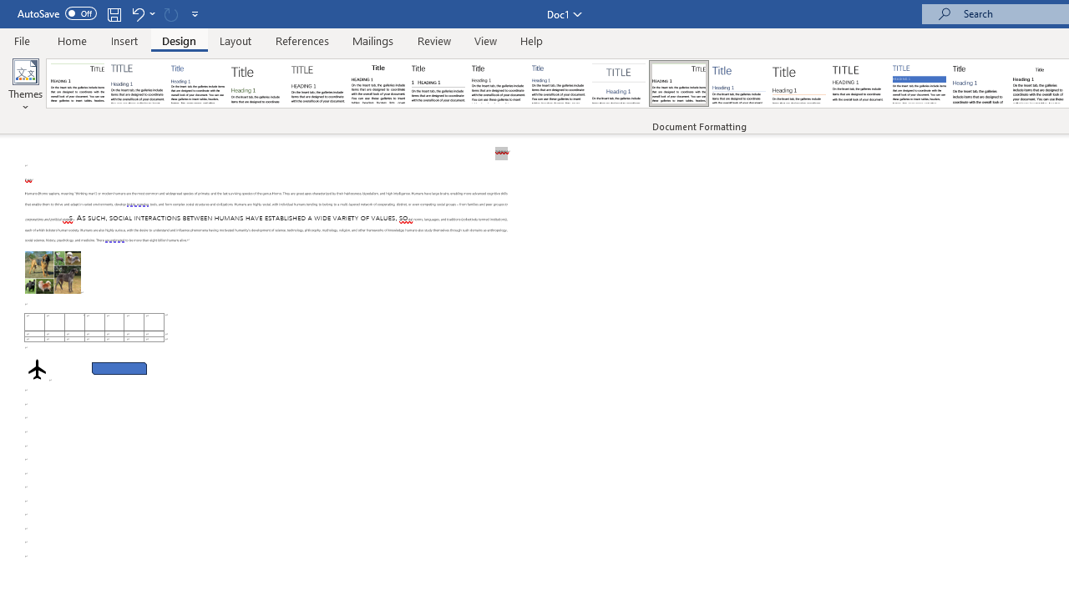 Image resolution: width=1069 pixels, height=601 pixels. What do you see at coordinates (78, 83) in the screenshot?
I see `Document` at bounding box center [78, 83].